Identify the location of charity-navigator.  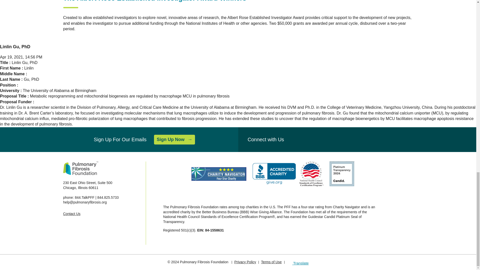
(219, 174).